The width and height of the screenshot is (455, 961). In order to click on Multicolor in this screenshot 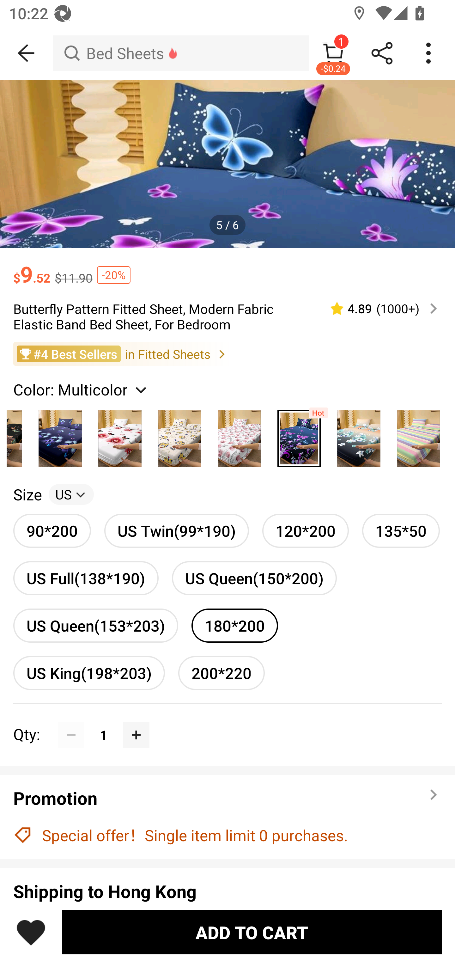, I will do `click(239, 435)`.